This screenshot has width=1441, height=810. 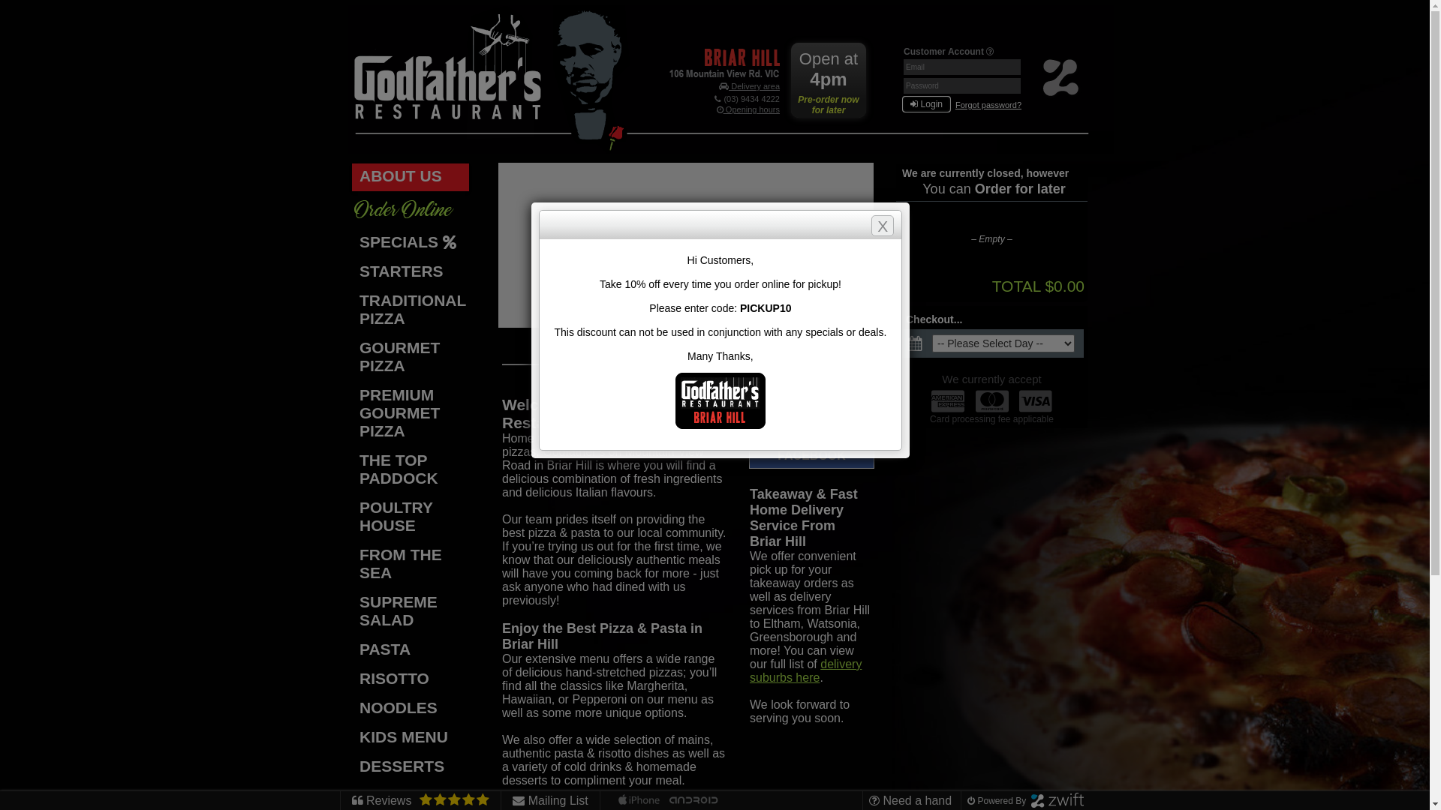 I want to click on SUPREME SALAD, so click(x=411, y=612).